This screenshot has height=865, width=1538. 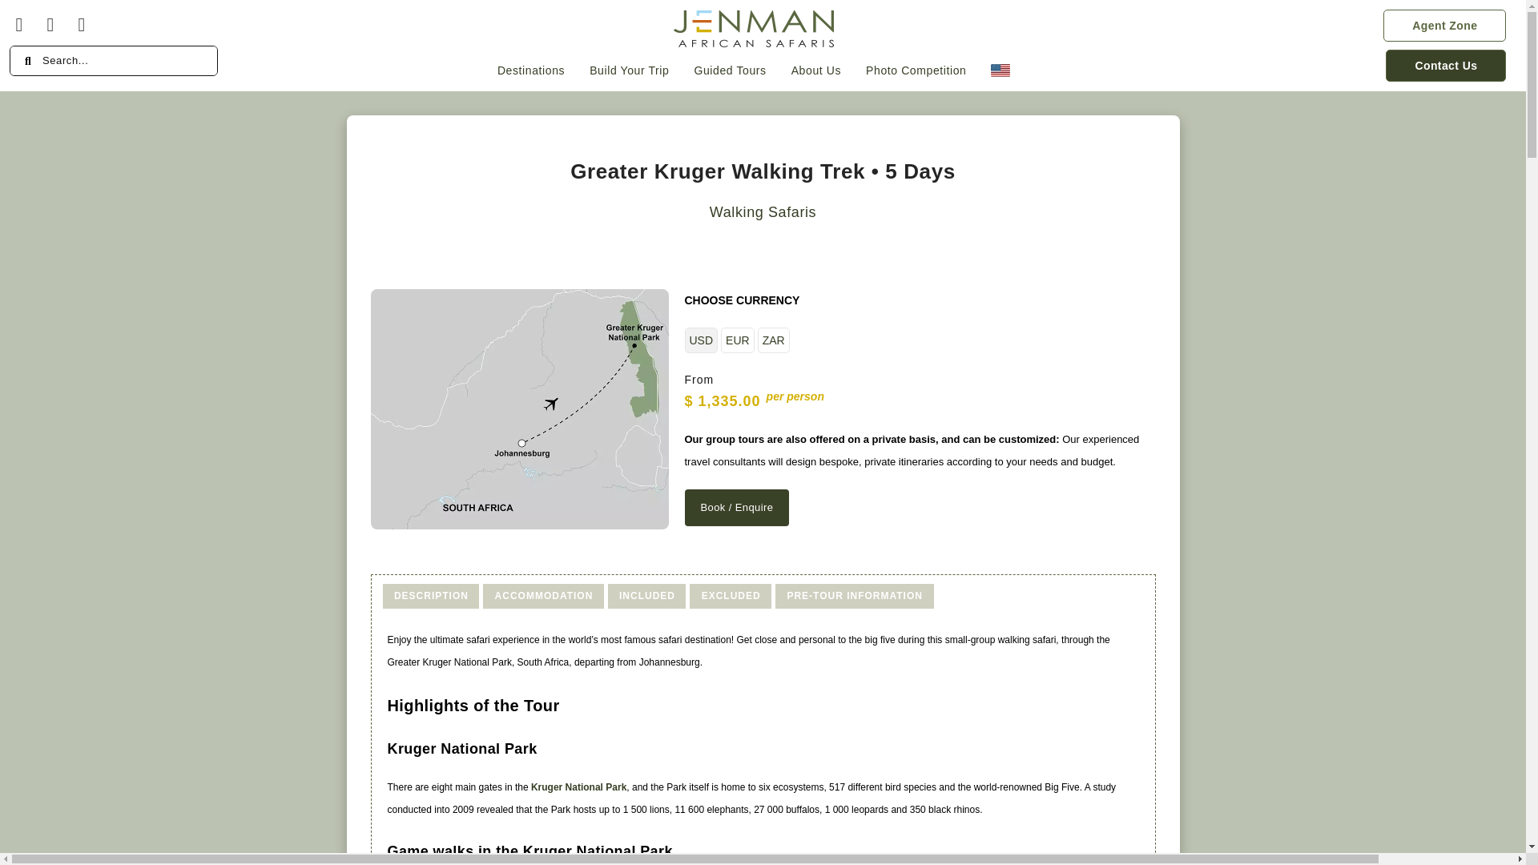 What do you see at coordinates (531, 69) in the screenshot?
I see `Destinations` at bounding box center [531, 69].